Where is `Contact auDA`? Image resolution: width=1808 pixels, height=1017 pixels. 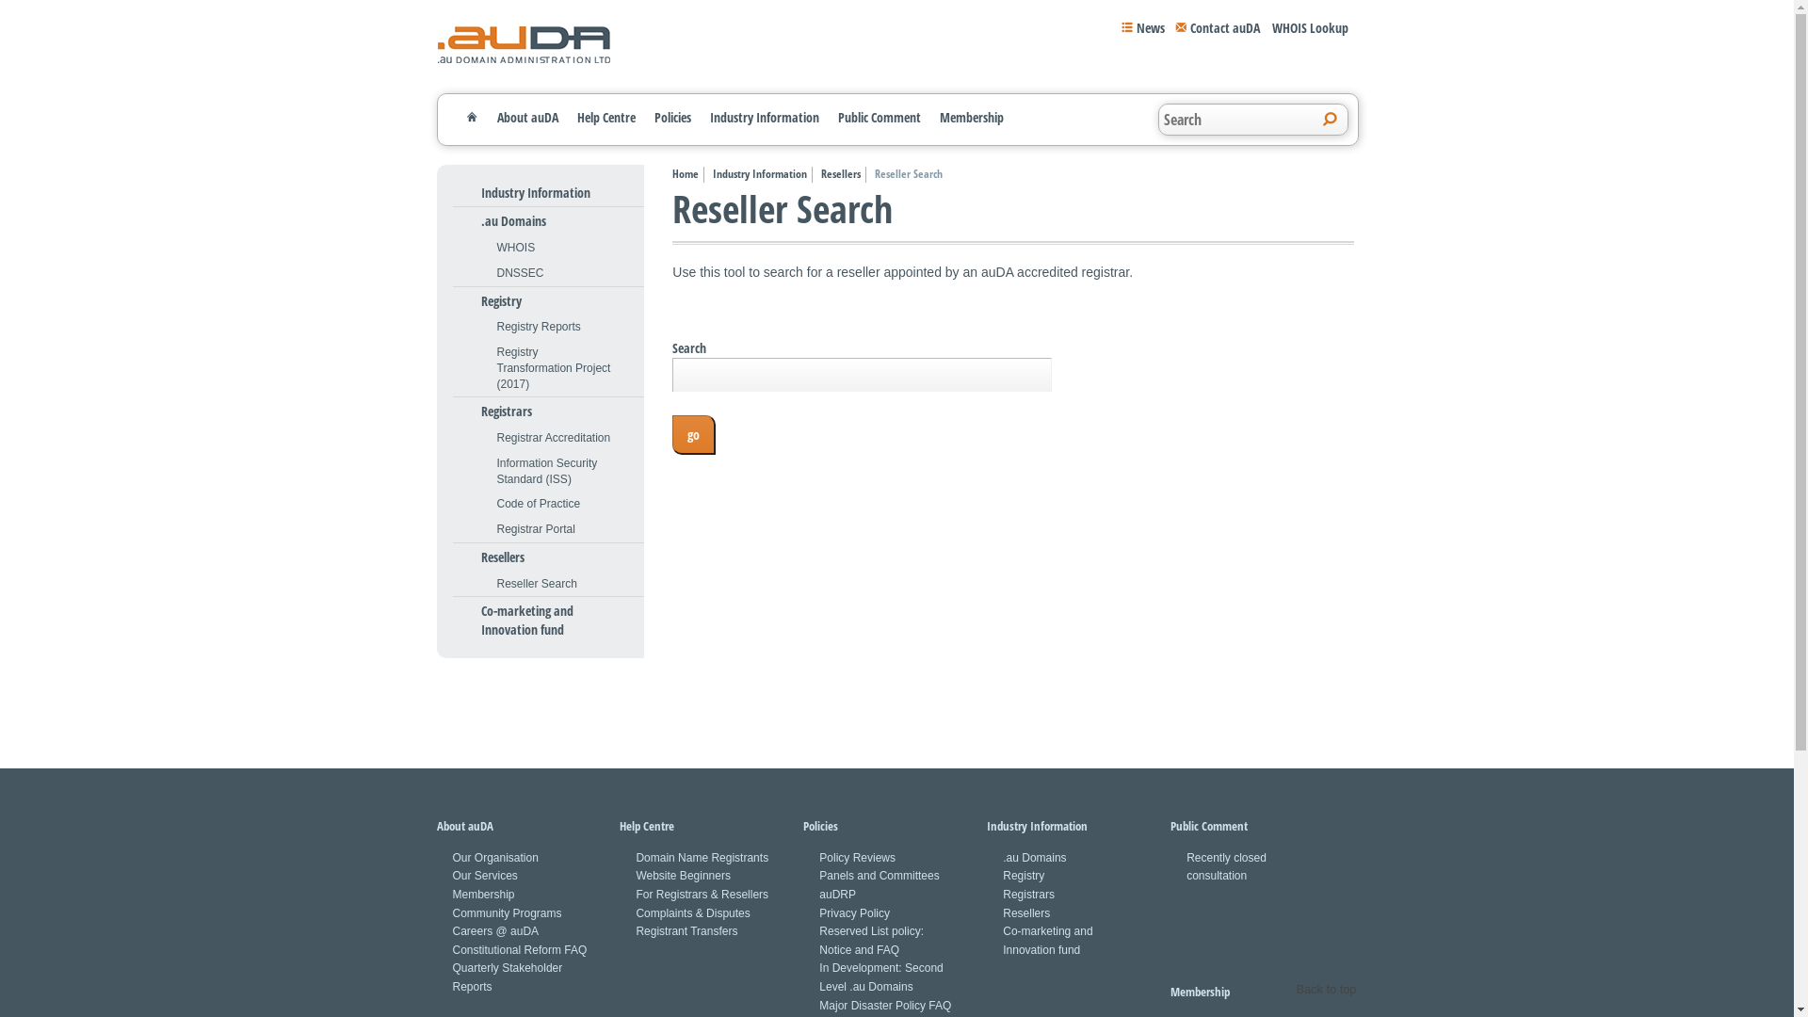
Contact auDA is located at coordinates (1217, 27).